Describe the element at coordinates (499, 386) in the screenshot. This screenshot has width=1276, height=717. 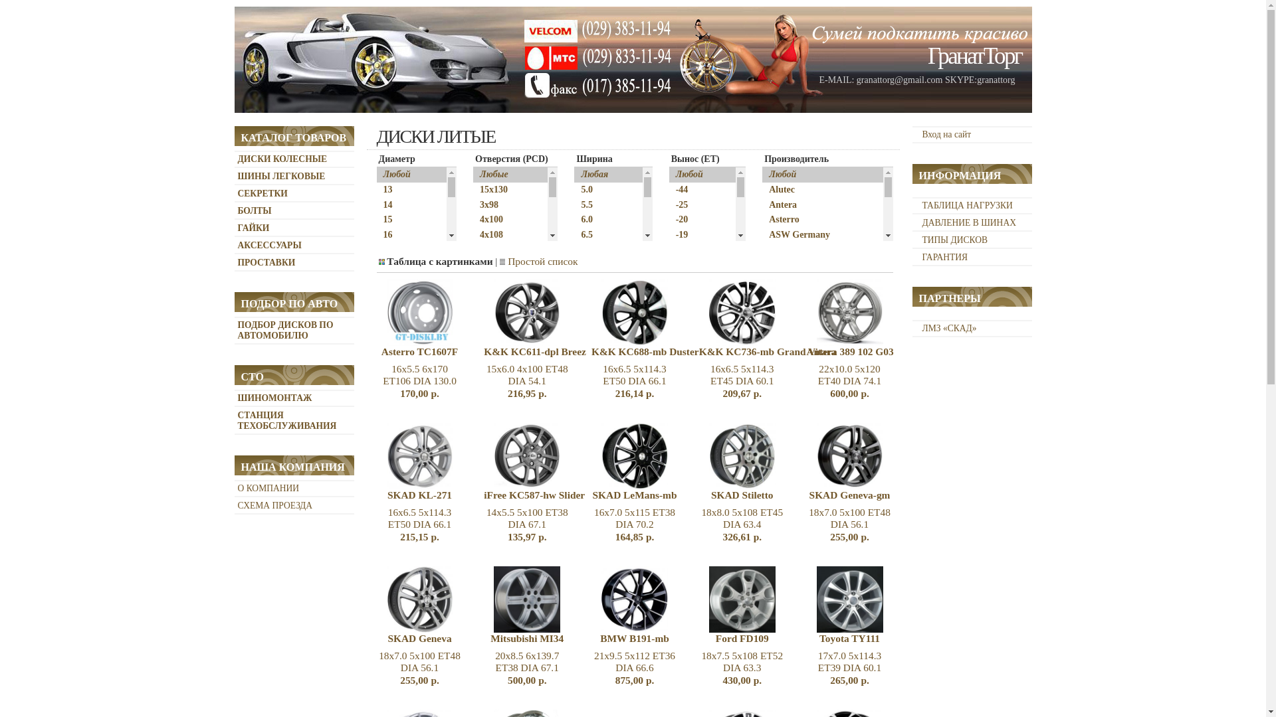
I see `5x118` at that location.